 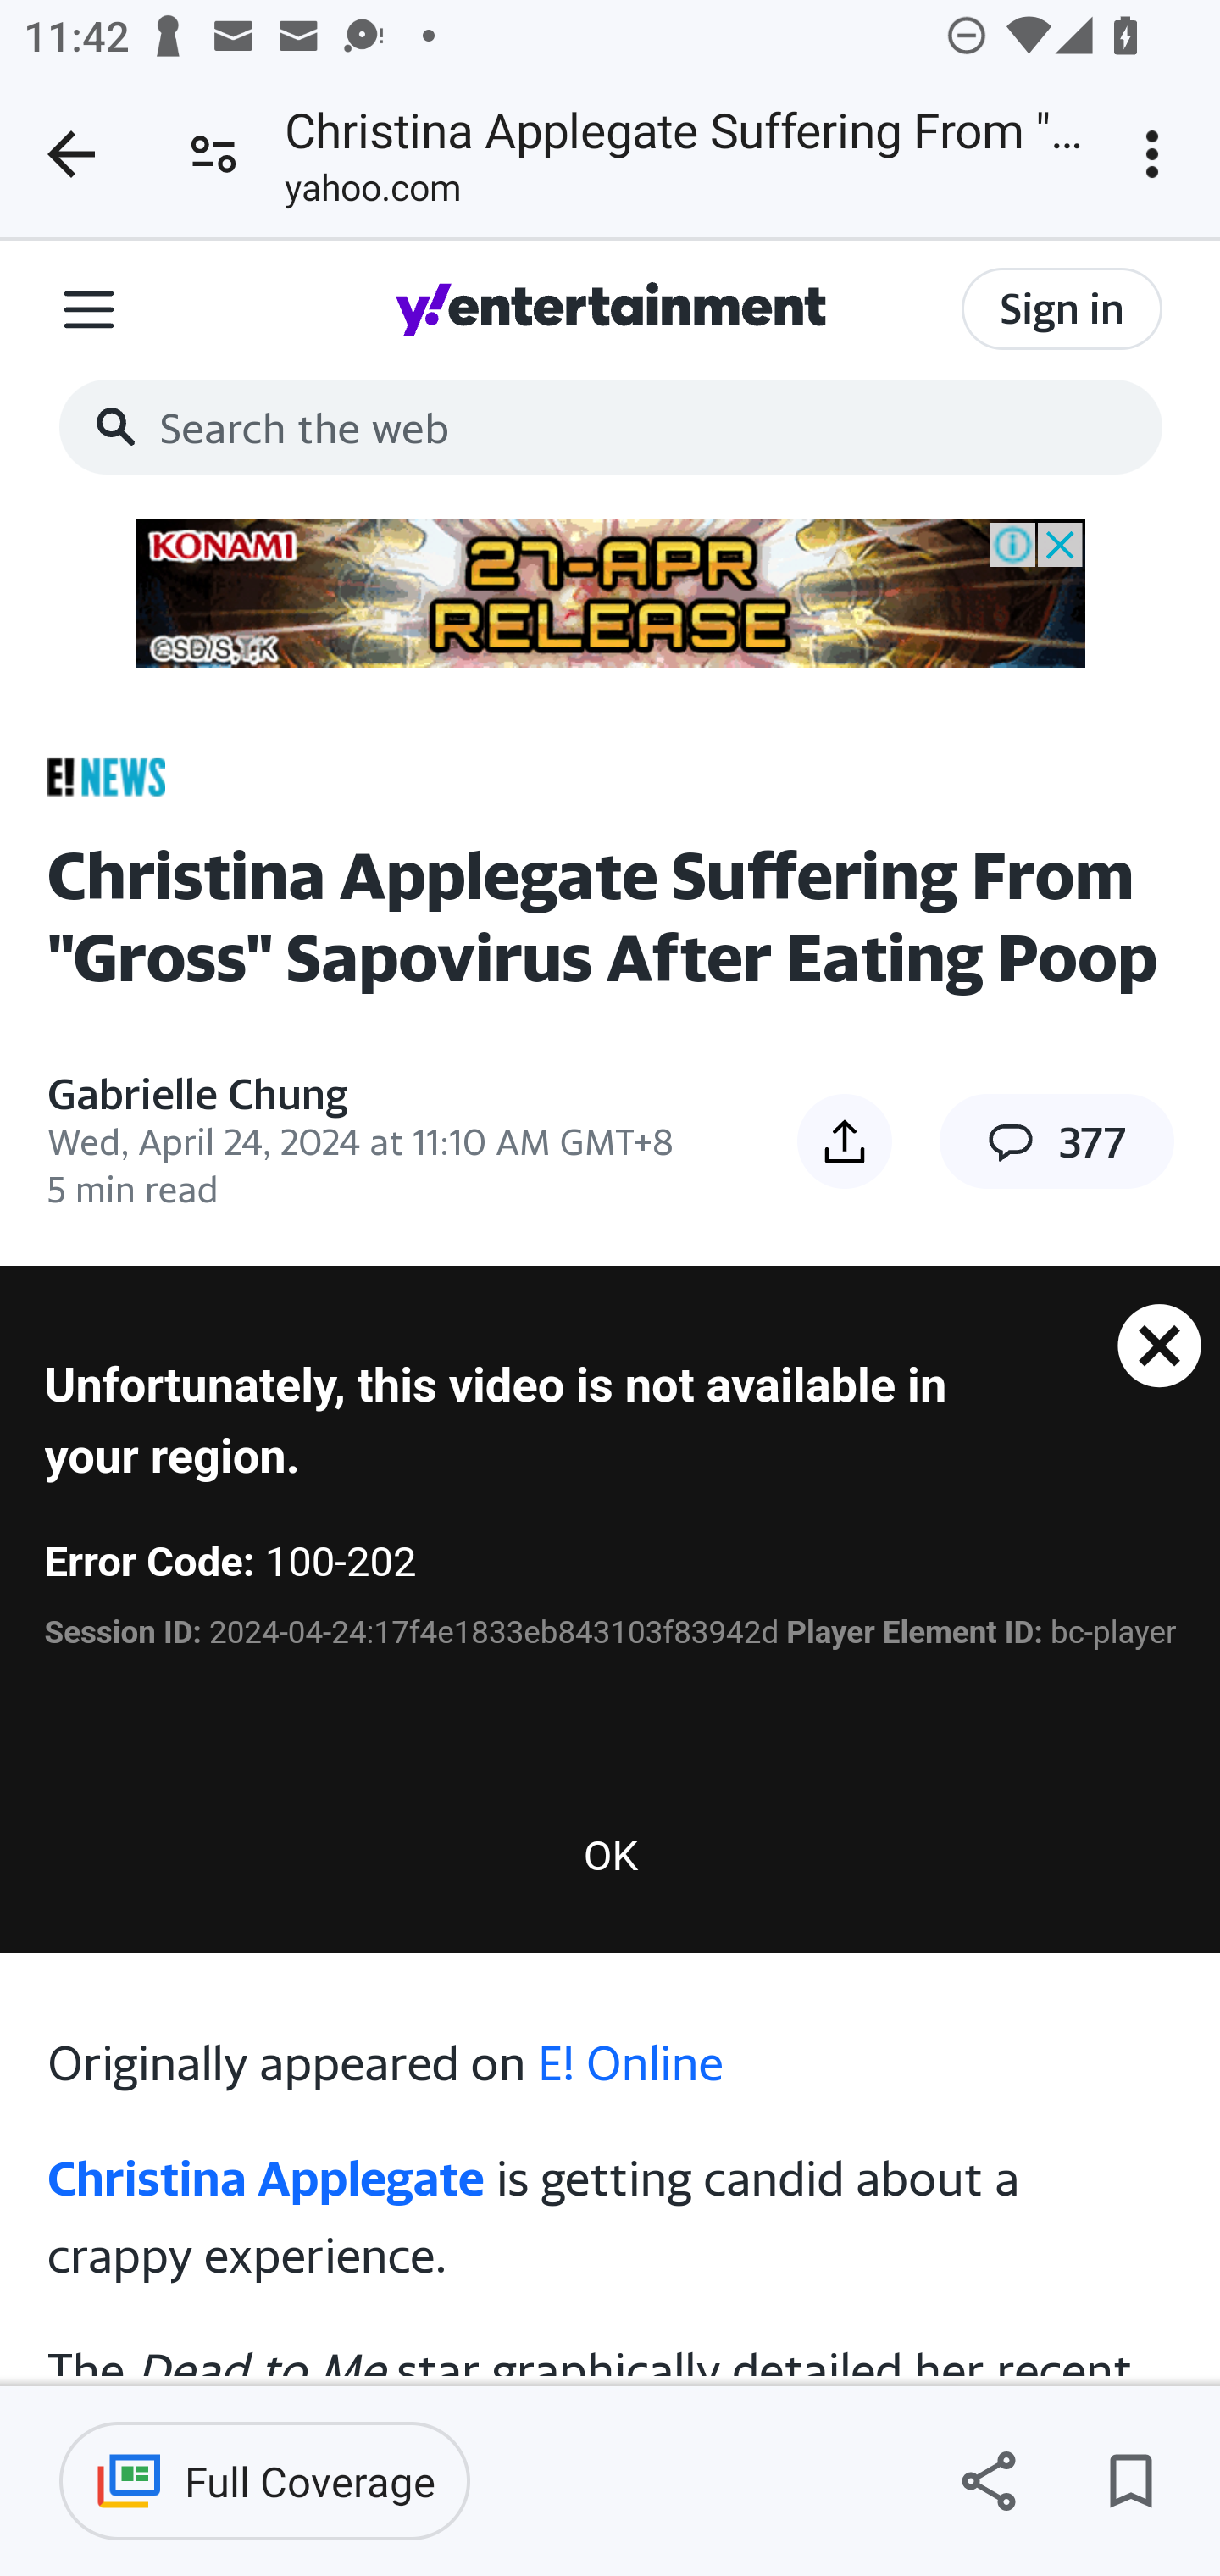 What do you see at coordinates (1056, 1142) in the screenshot?
I see `377` at bounding box center [1056, 1142].